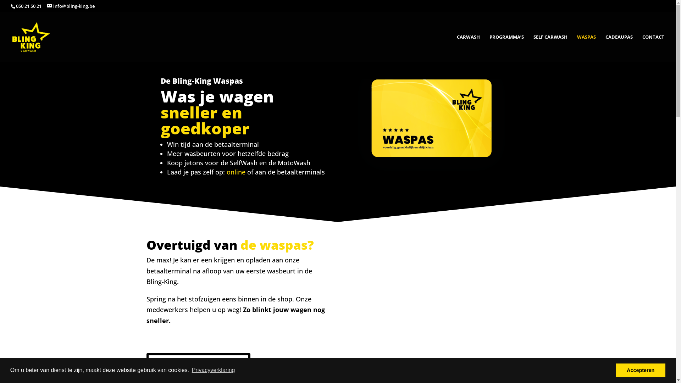  What do you see at coordinates (653, 48) in the screenshot?
I see `CONTACT` at bounding box center [653, 48].